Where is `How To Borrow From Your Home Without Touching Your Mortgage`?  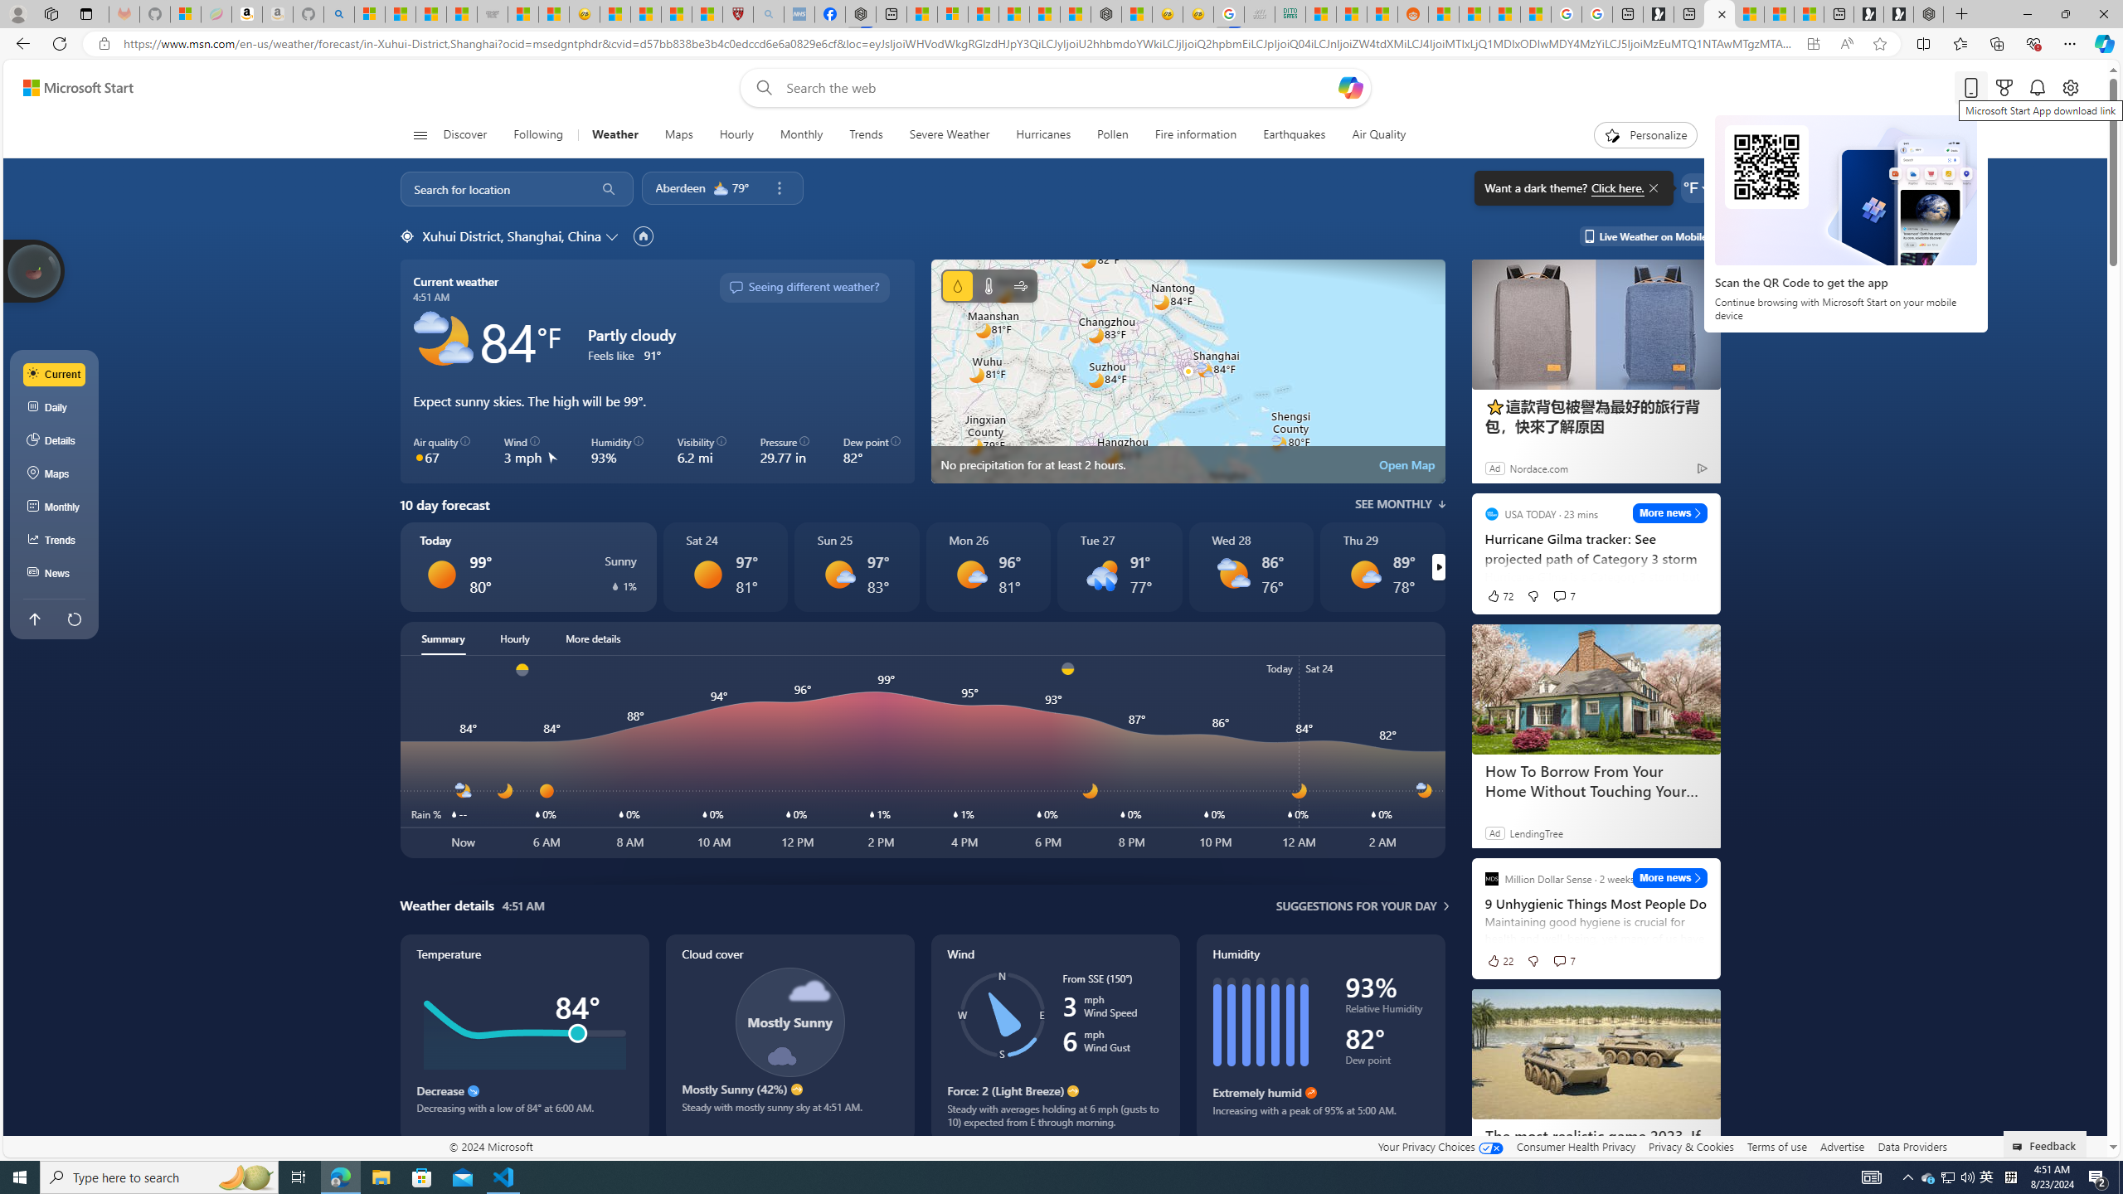 How To Borrow From Your Home Without Touching Your Mortgage is located at coordinates (1596, 690).